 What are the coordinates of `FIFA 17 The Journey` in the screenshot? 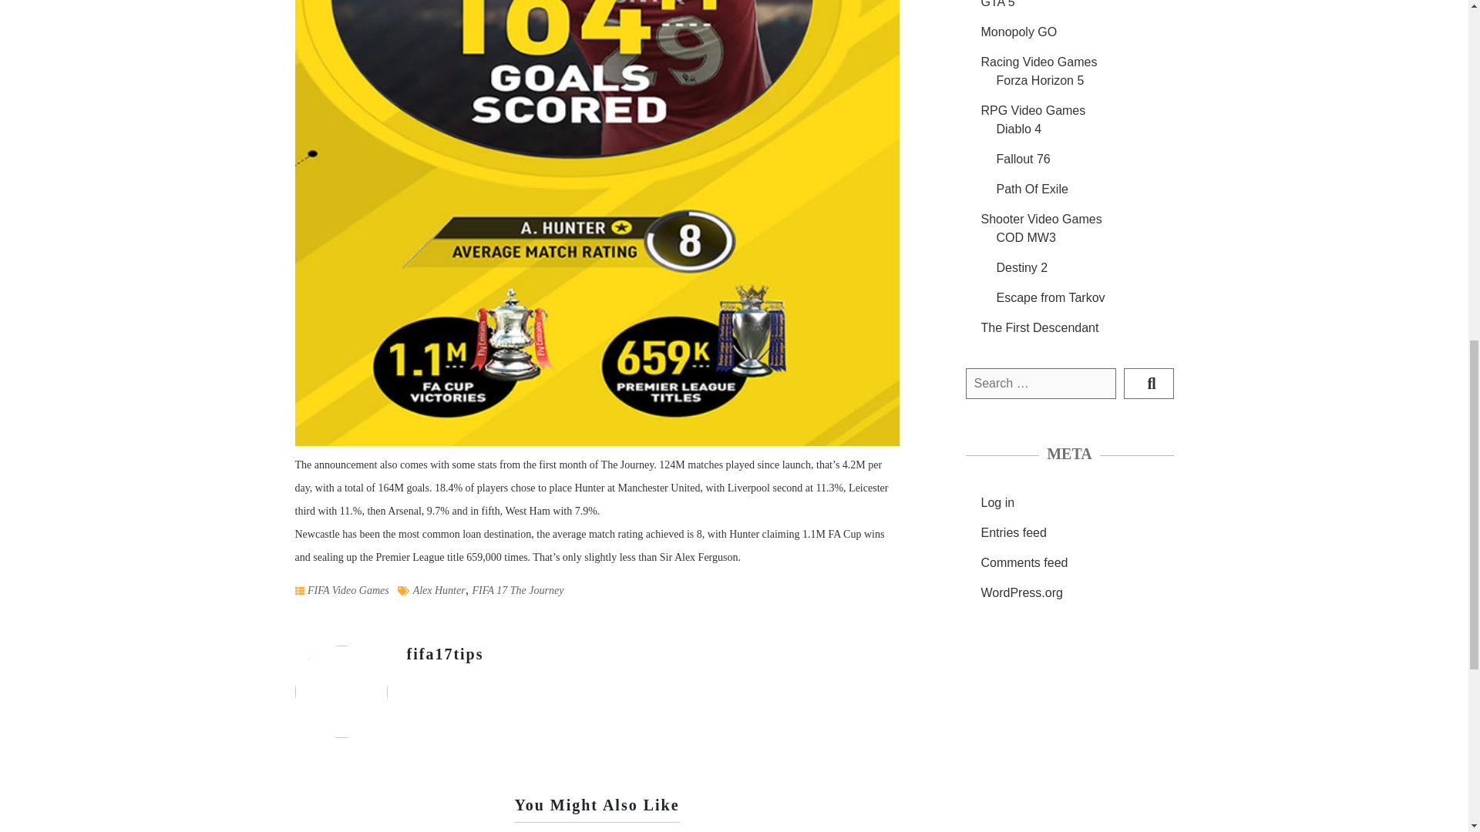 It's located at (518, 590).